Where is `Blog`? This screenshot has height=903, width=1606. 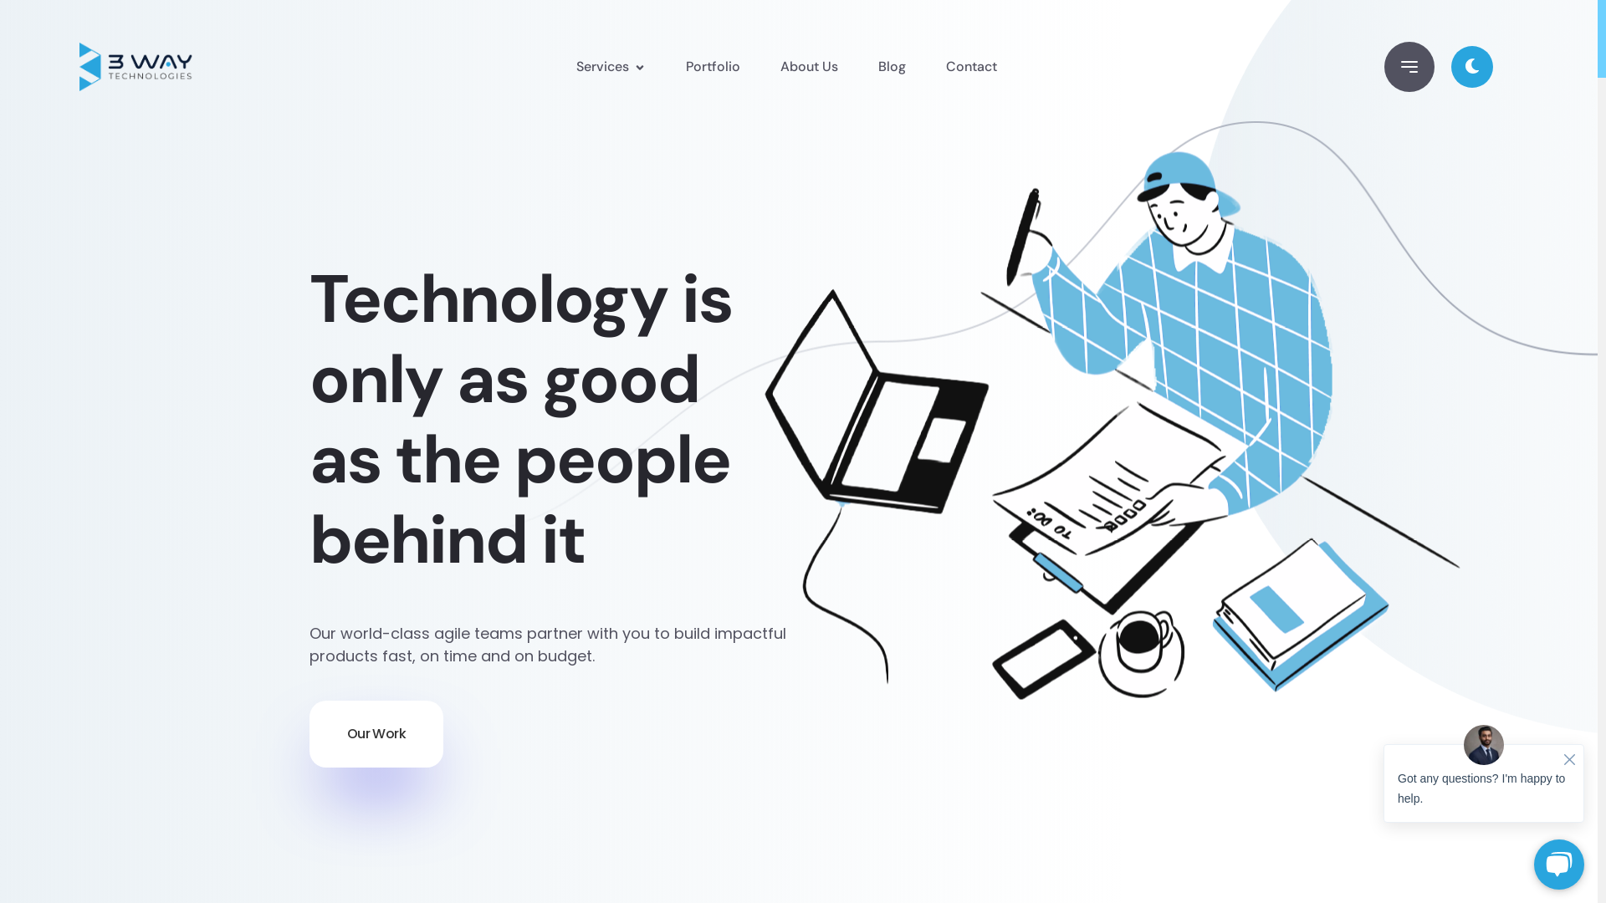 Blog is located at coordinates (892, 67).